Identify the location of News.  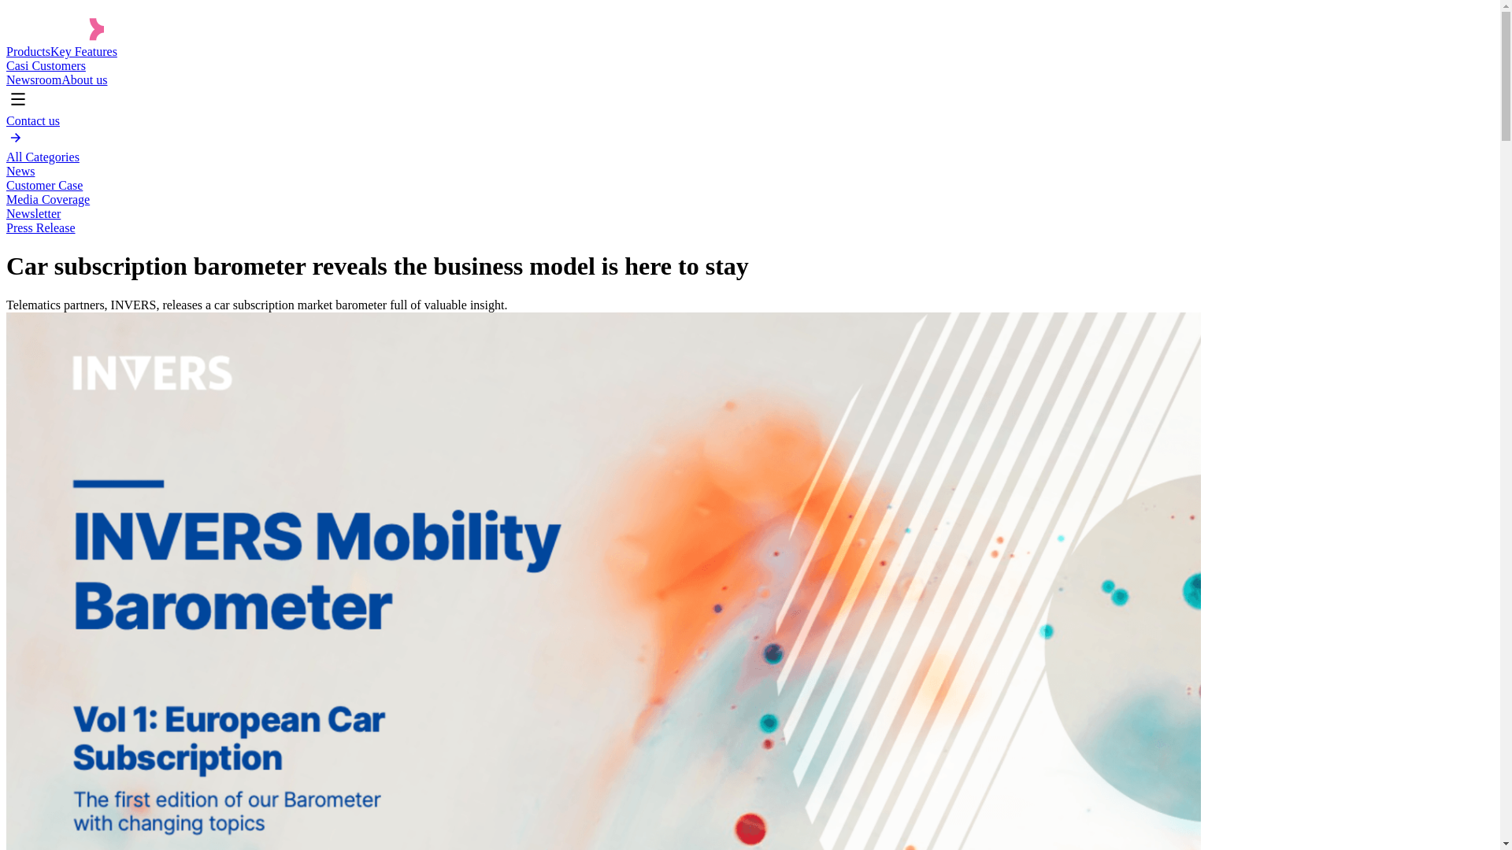
(20, 171).